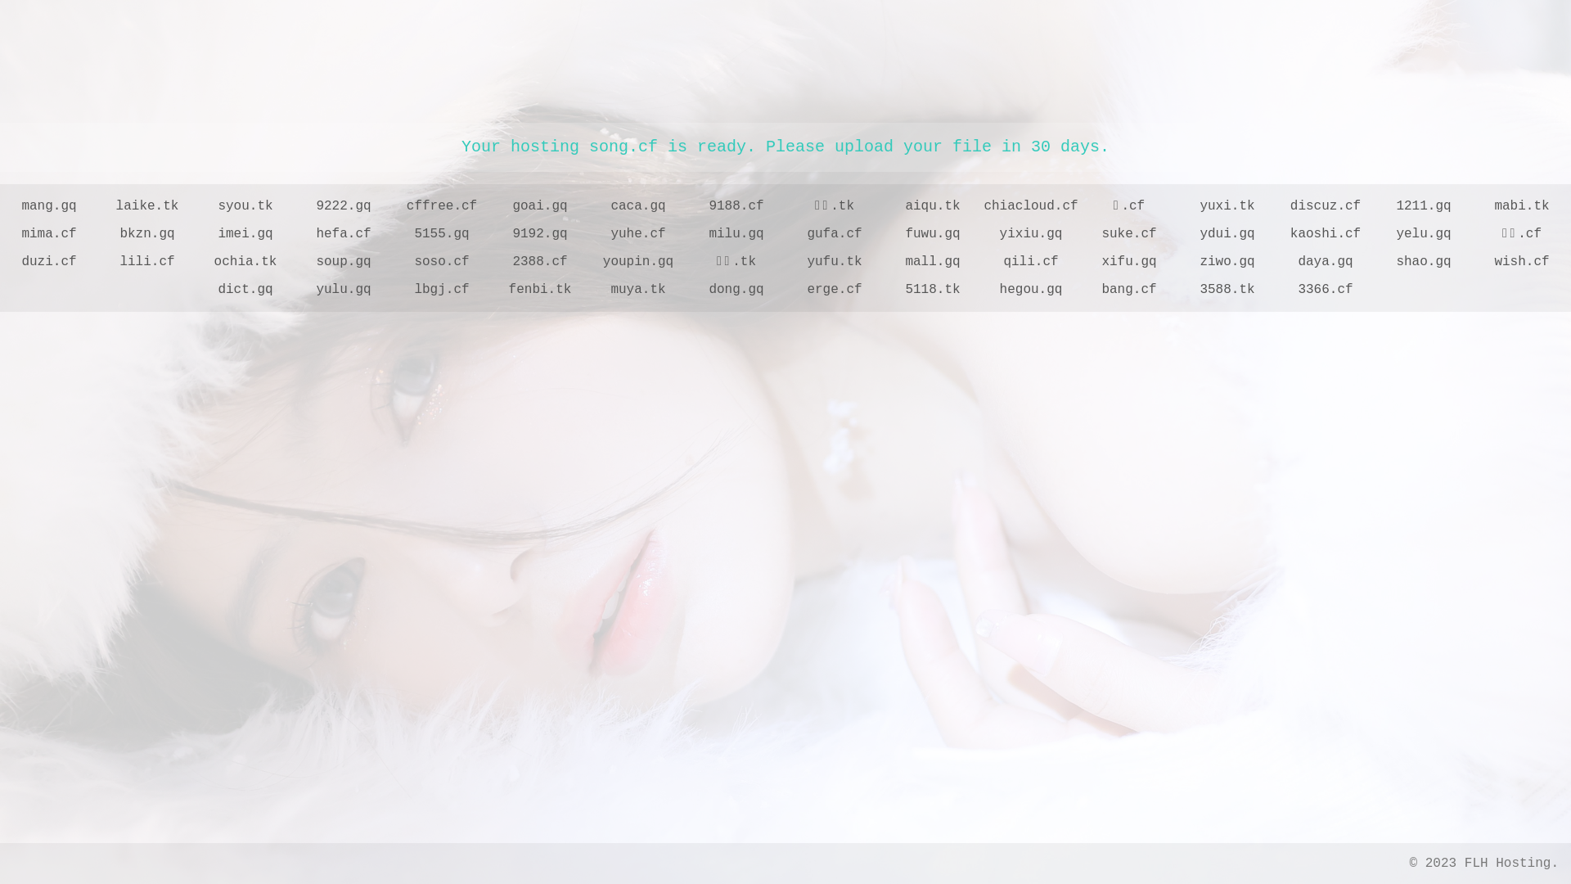 This screenshot has width=1571, height=884. What do you see at coordinates (933, 234) in the screenshot?
I see `fuwu.gq` at bounding box center [933, 234].